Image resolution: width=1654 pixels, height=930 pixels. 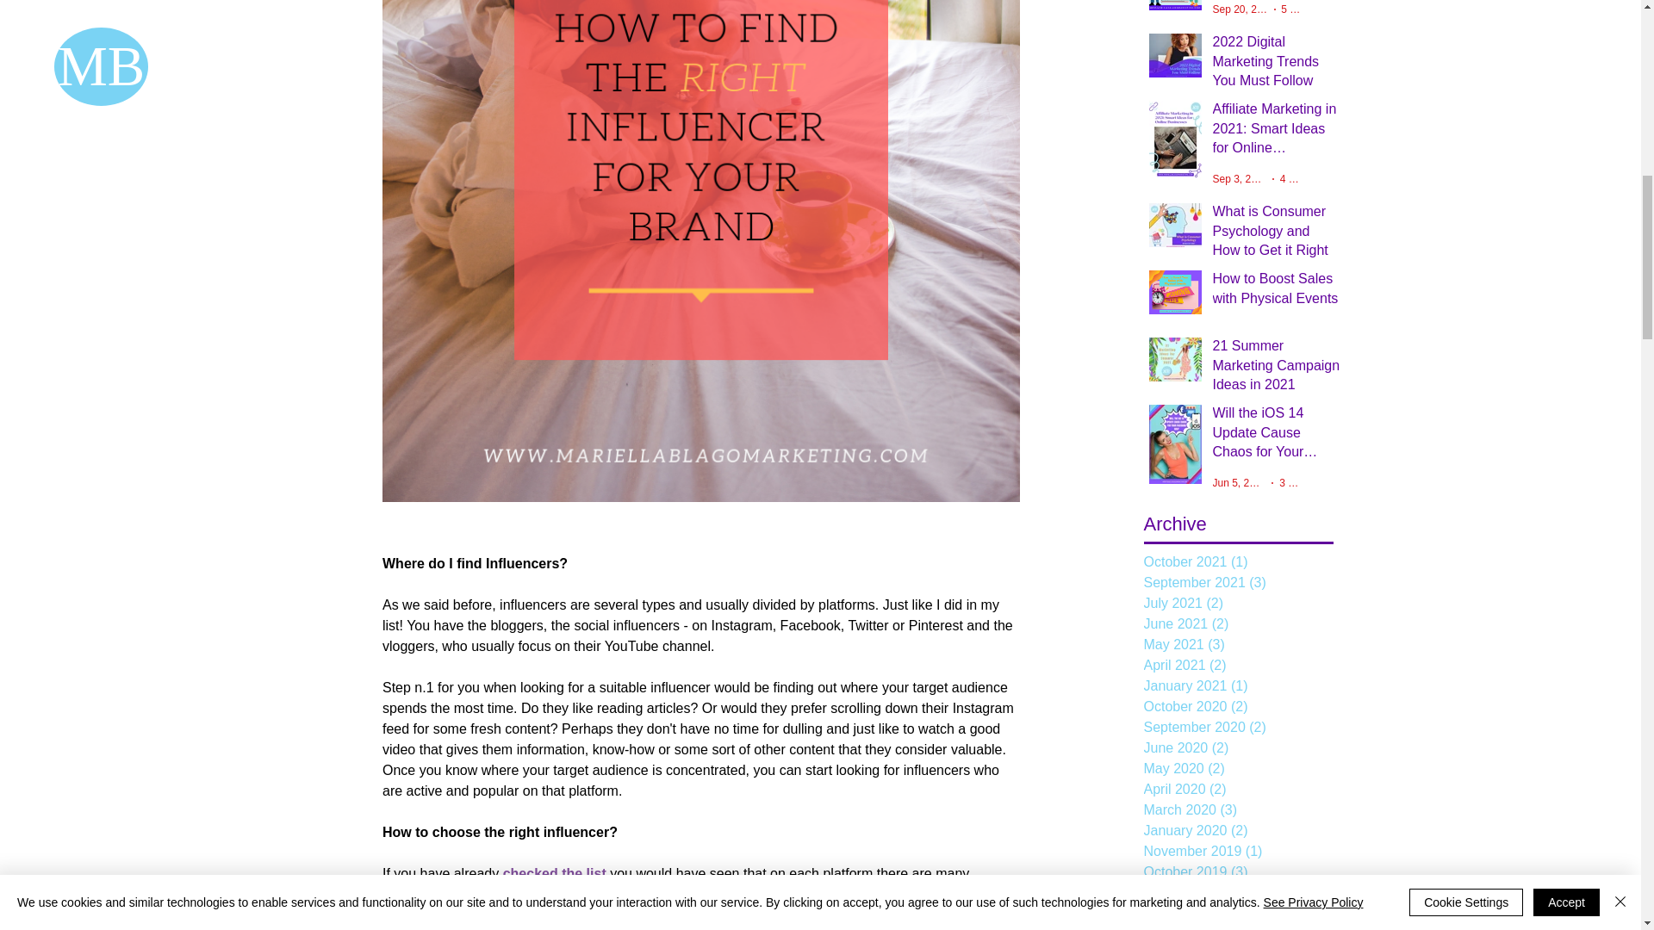 I want to click on 5 min, so click(x=1293, y=9).